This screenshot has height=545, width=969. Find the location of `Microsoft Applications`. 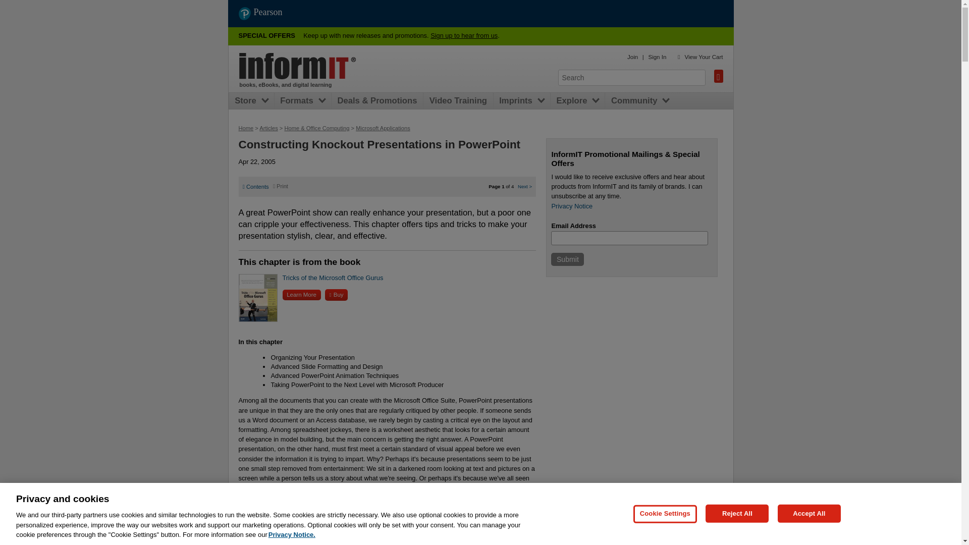

Microsoft Applications is located at coordinates (383, 128).